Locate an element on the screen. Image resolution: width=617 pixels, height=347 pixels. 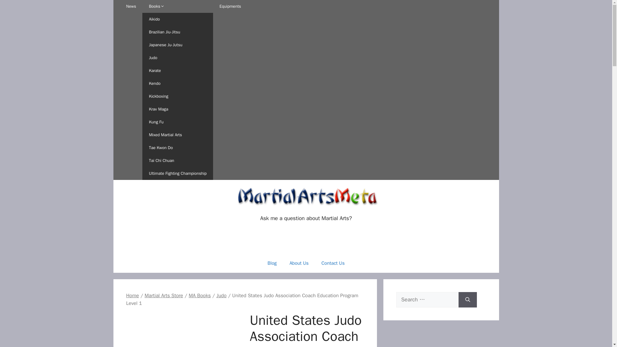
Books is located at coordinates (177, 6).